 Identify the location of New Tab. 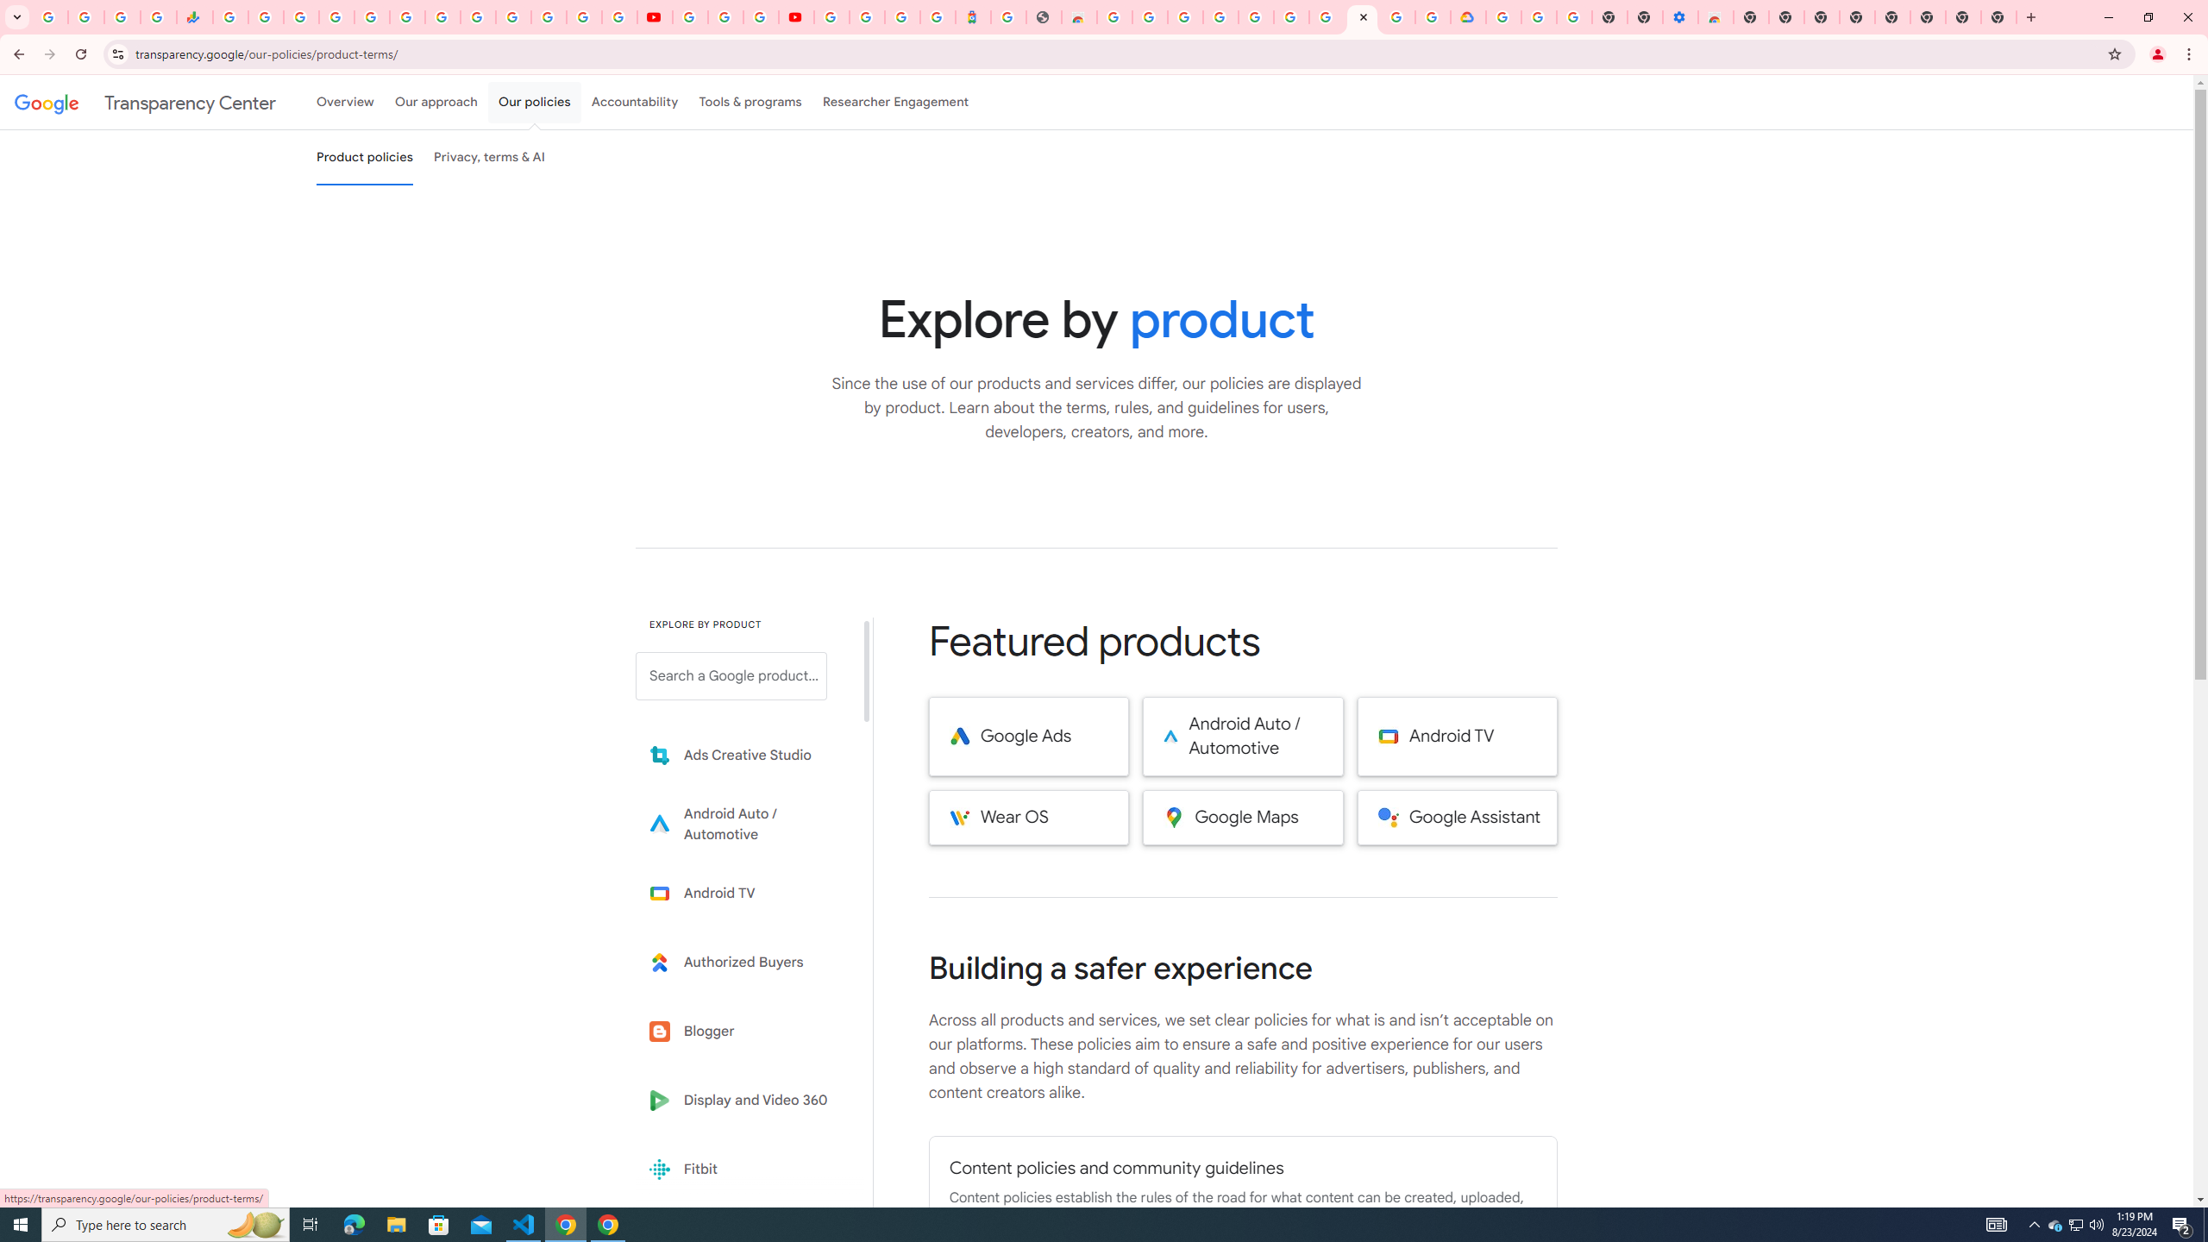
(1751, 17).